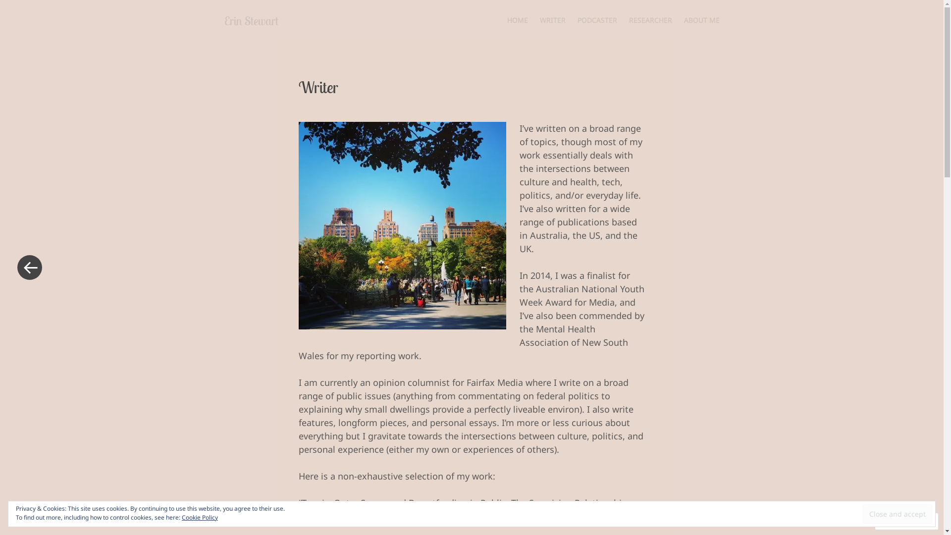 The width and height of the screenshot is (951, 535). What do you see at coordinates (547, 516) in the screenshot?
I see `Balancing Acts: Women in Sport` at bounding box center [547, 516].